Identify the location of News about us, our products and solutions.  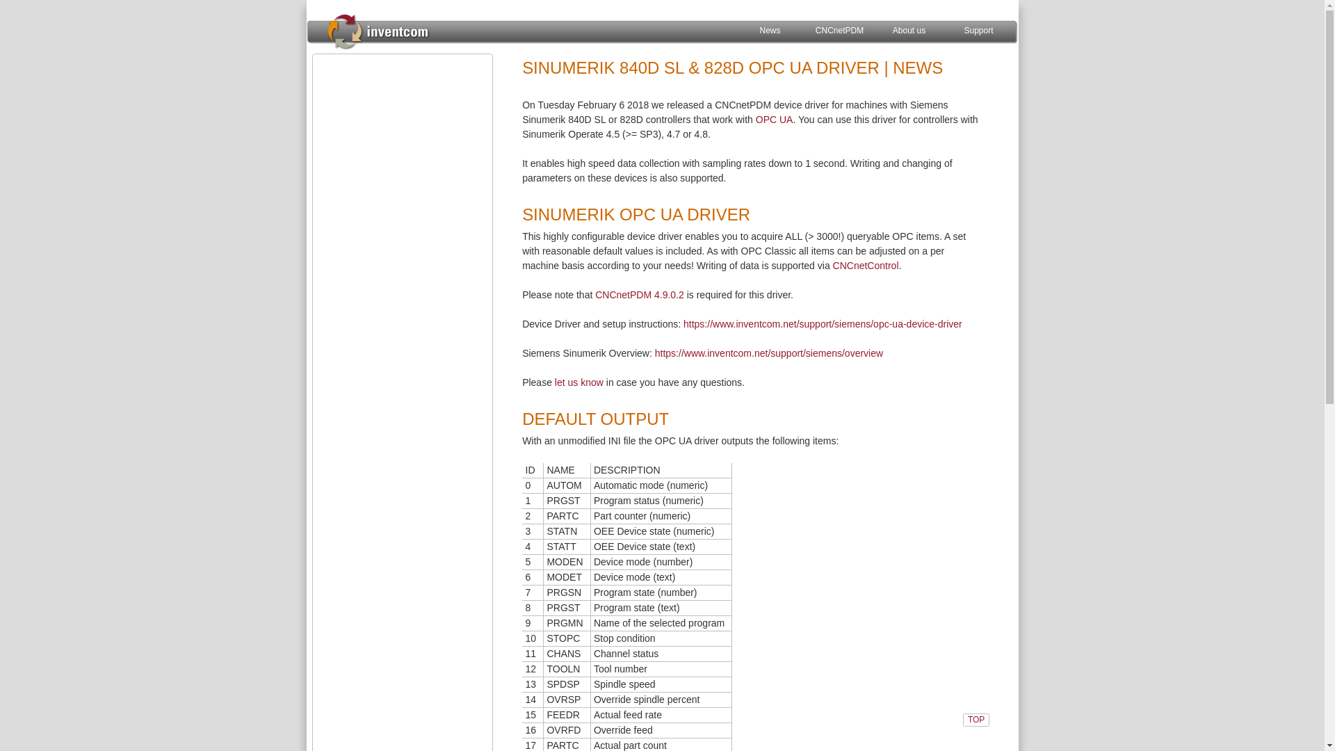
(770, 31).